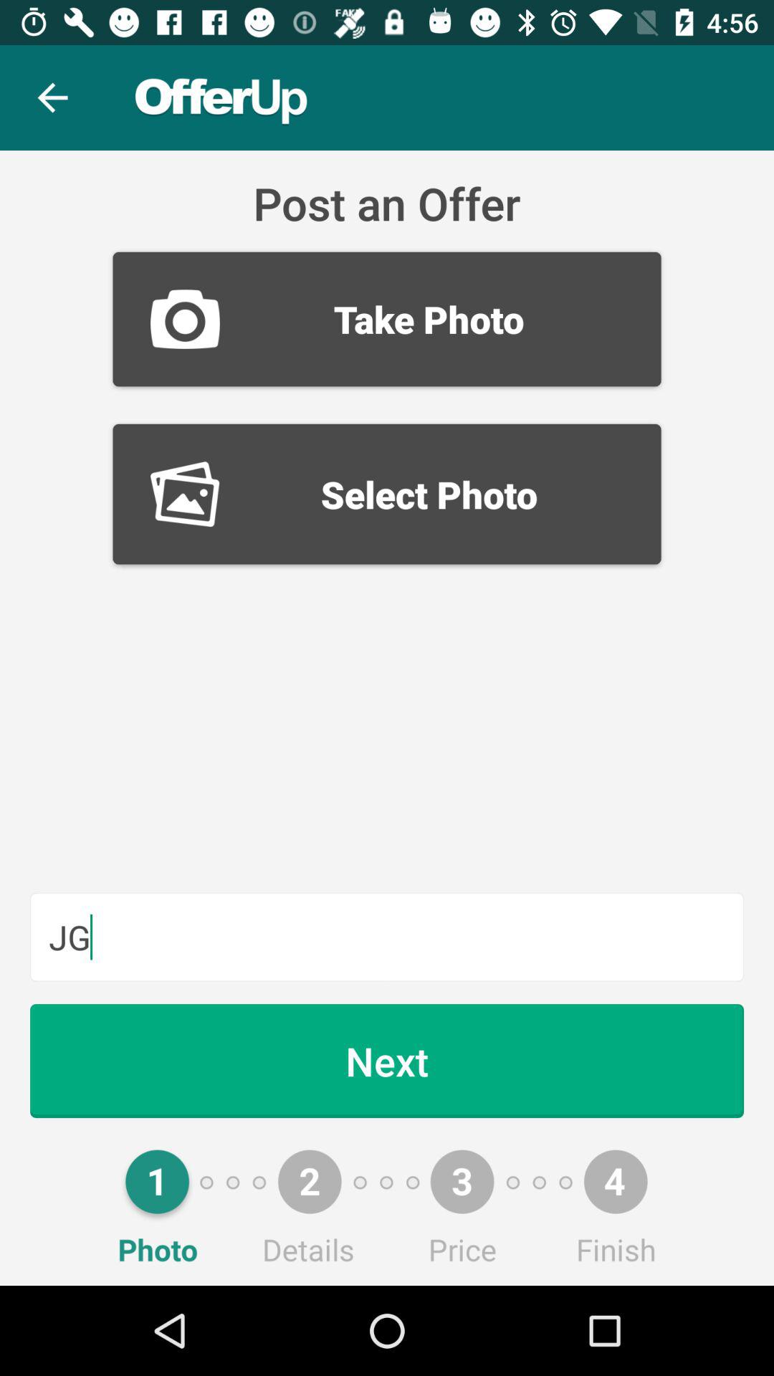 The width and height of the screenshot is (774, 1376). Describe the element at coordinates (387, 319) in the screenshot. I see `tap the item below the post an offer icon` at that location.